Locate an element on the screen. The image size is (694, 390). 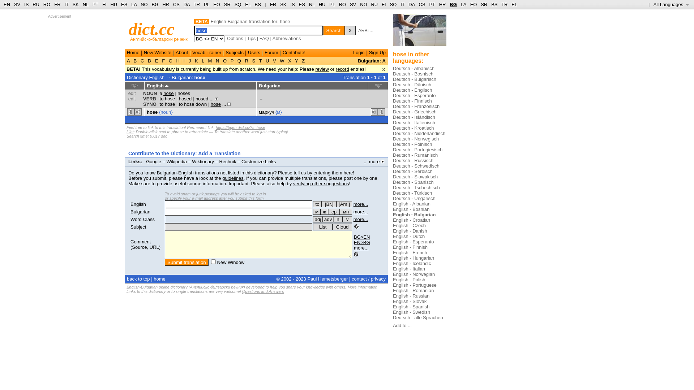
RO is located at coordinates (47, 4).